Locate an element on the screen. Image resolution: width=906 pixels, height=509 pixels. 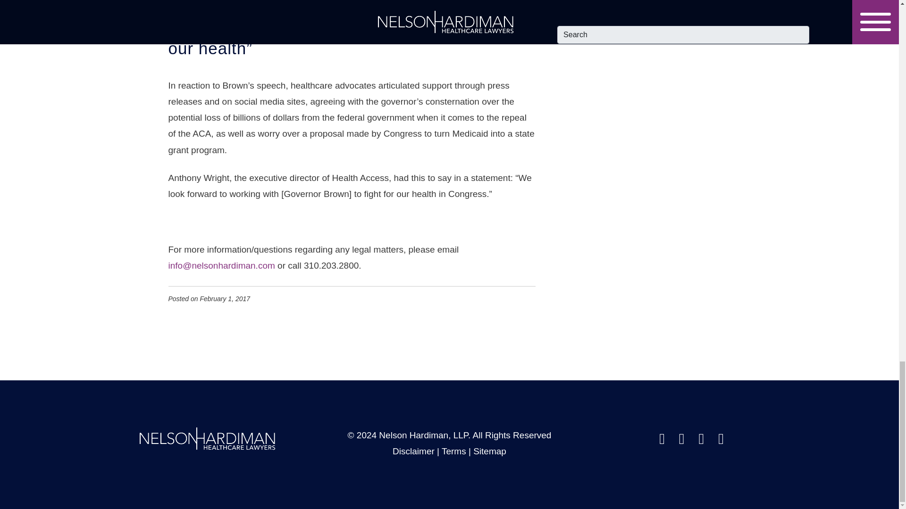
Sitemap is located at coordinates (490, 451).